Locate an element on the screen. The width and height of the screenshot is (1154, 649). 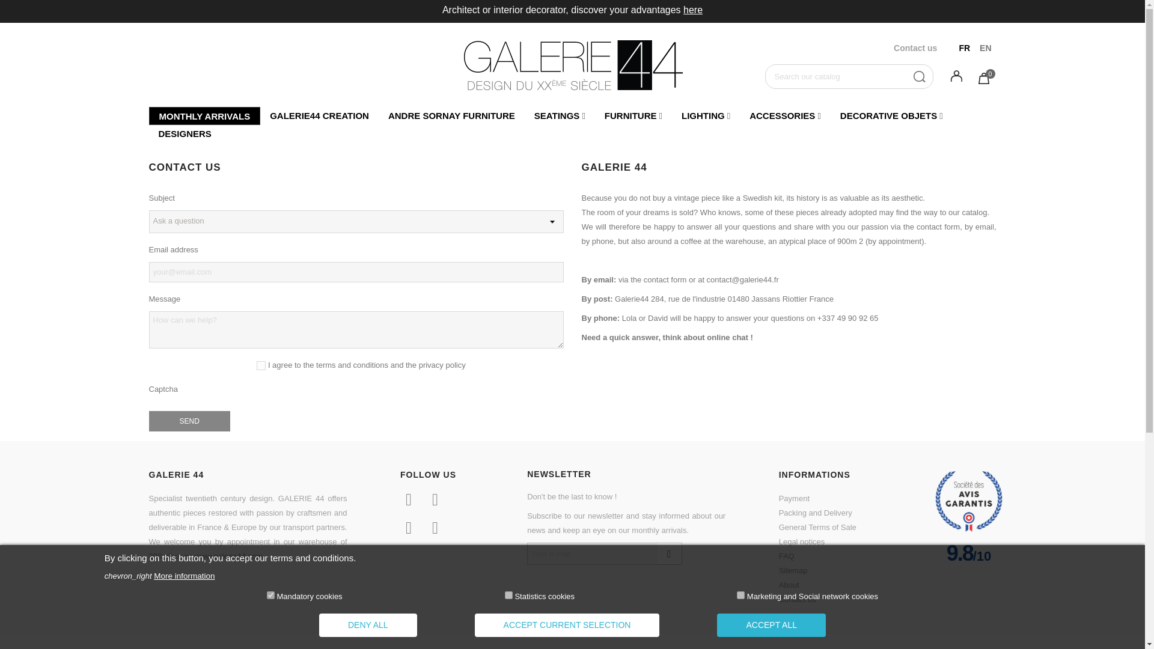
here is located at coordinates (692, 10).